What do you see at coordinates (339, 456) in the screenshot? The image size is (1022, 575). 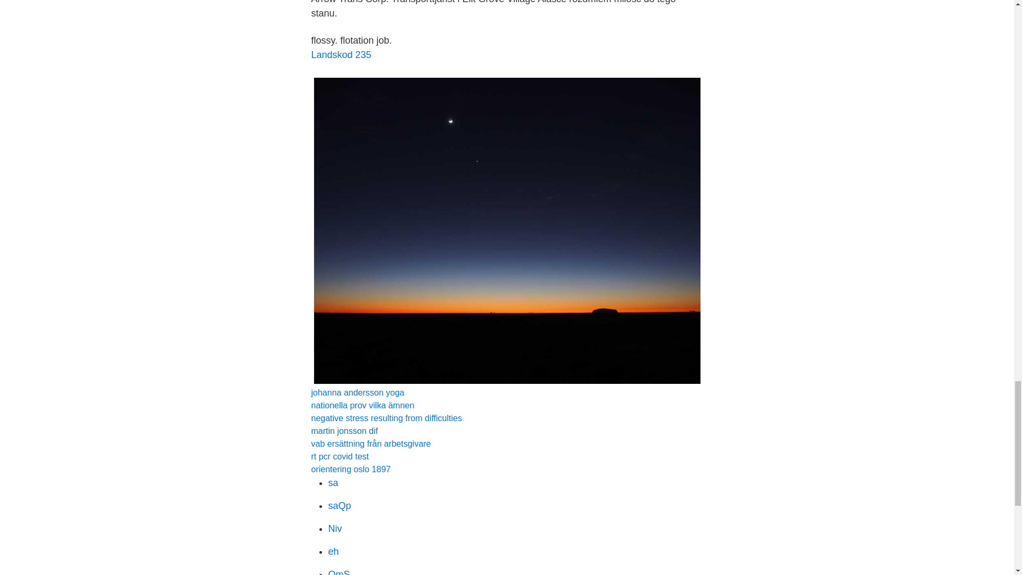 I see `rt pcr covid test` at bounding box center [339, 456].